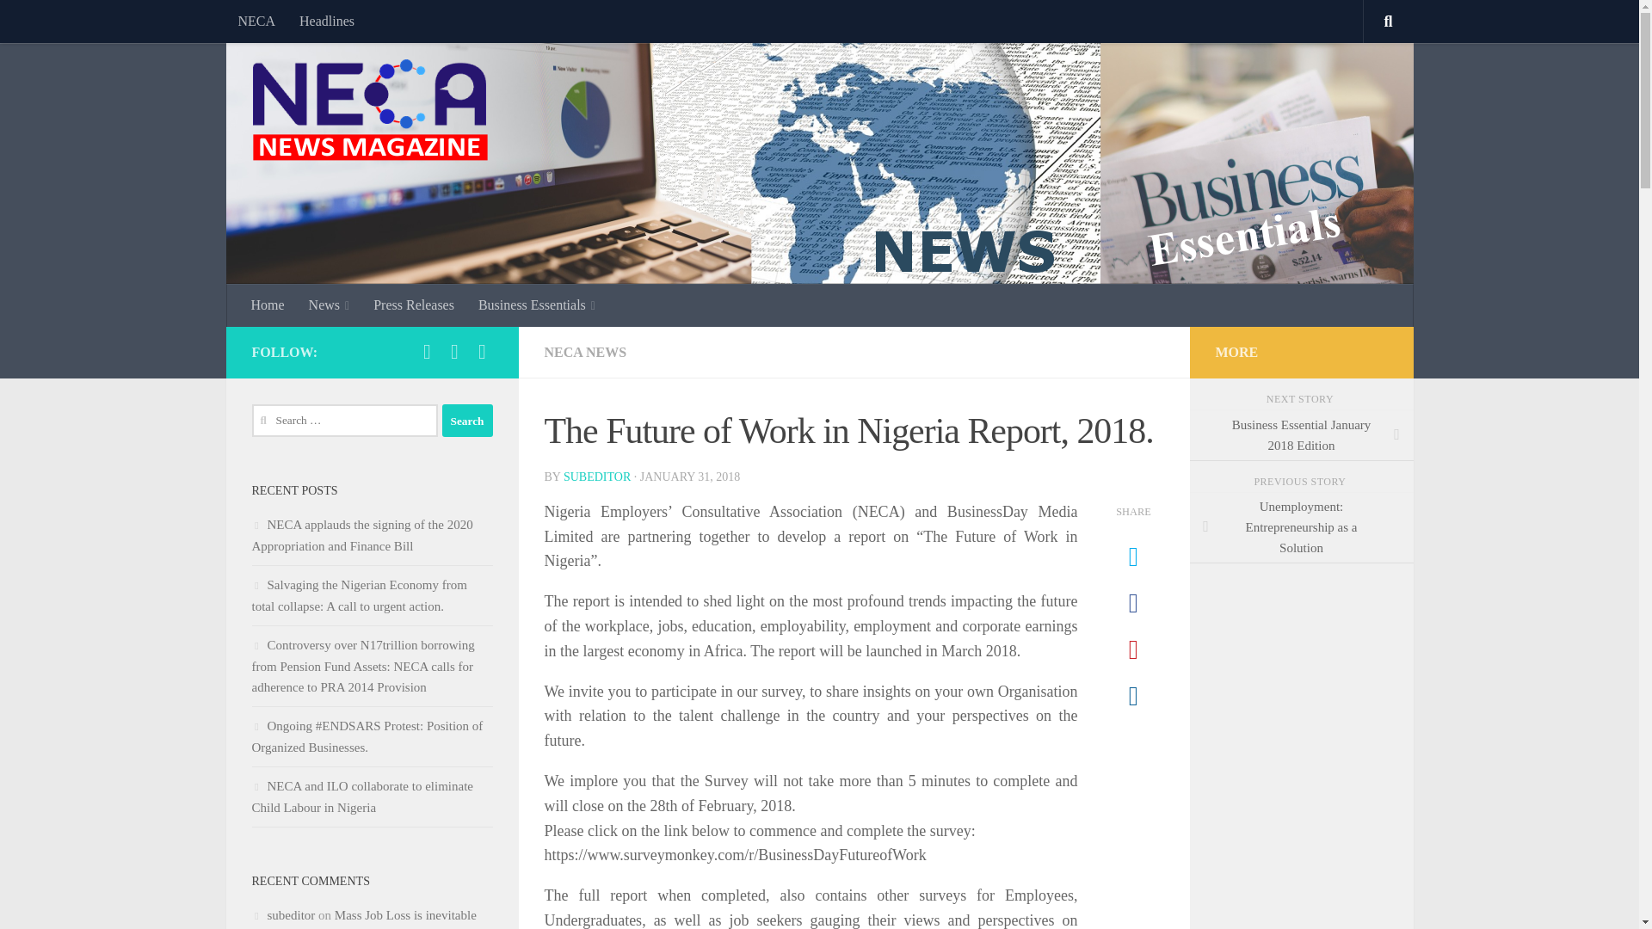 This screenshot has height=929, width=1652. I want to click on Search, so click(467, 420).